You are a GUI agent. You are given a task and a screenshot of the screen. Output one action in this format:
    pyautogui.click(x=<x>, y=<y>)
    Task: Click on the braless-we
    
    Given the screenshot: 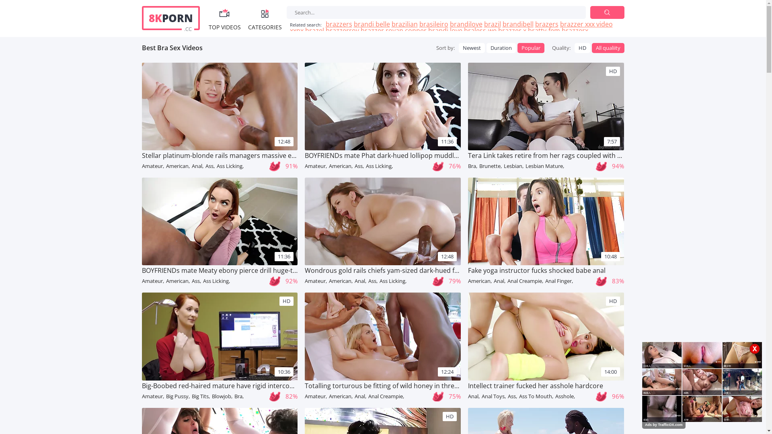 What is the action you would take?
    pyautogui.click(x=480, y=31)
    